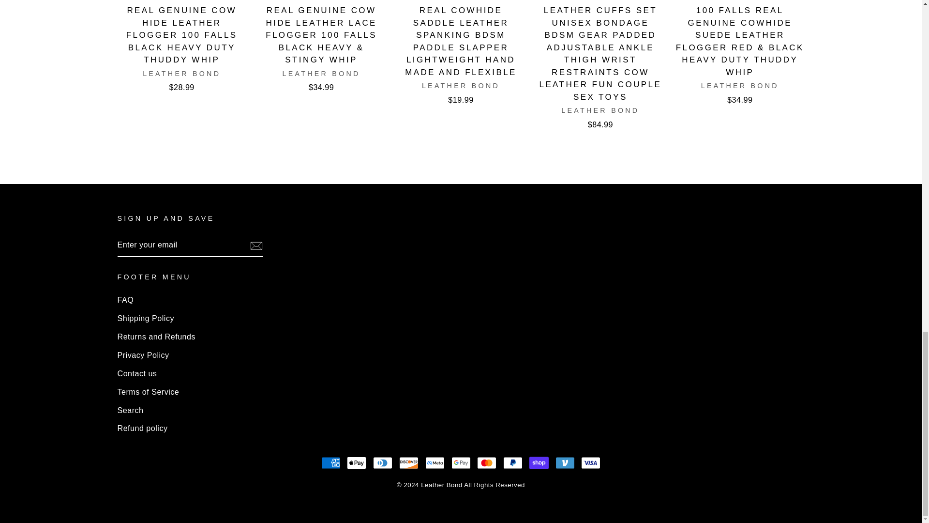 The height and width of the screenshot is (523, 929). I want to click on Visa, so click(590, 463).